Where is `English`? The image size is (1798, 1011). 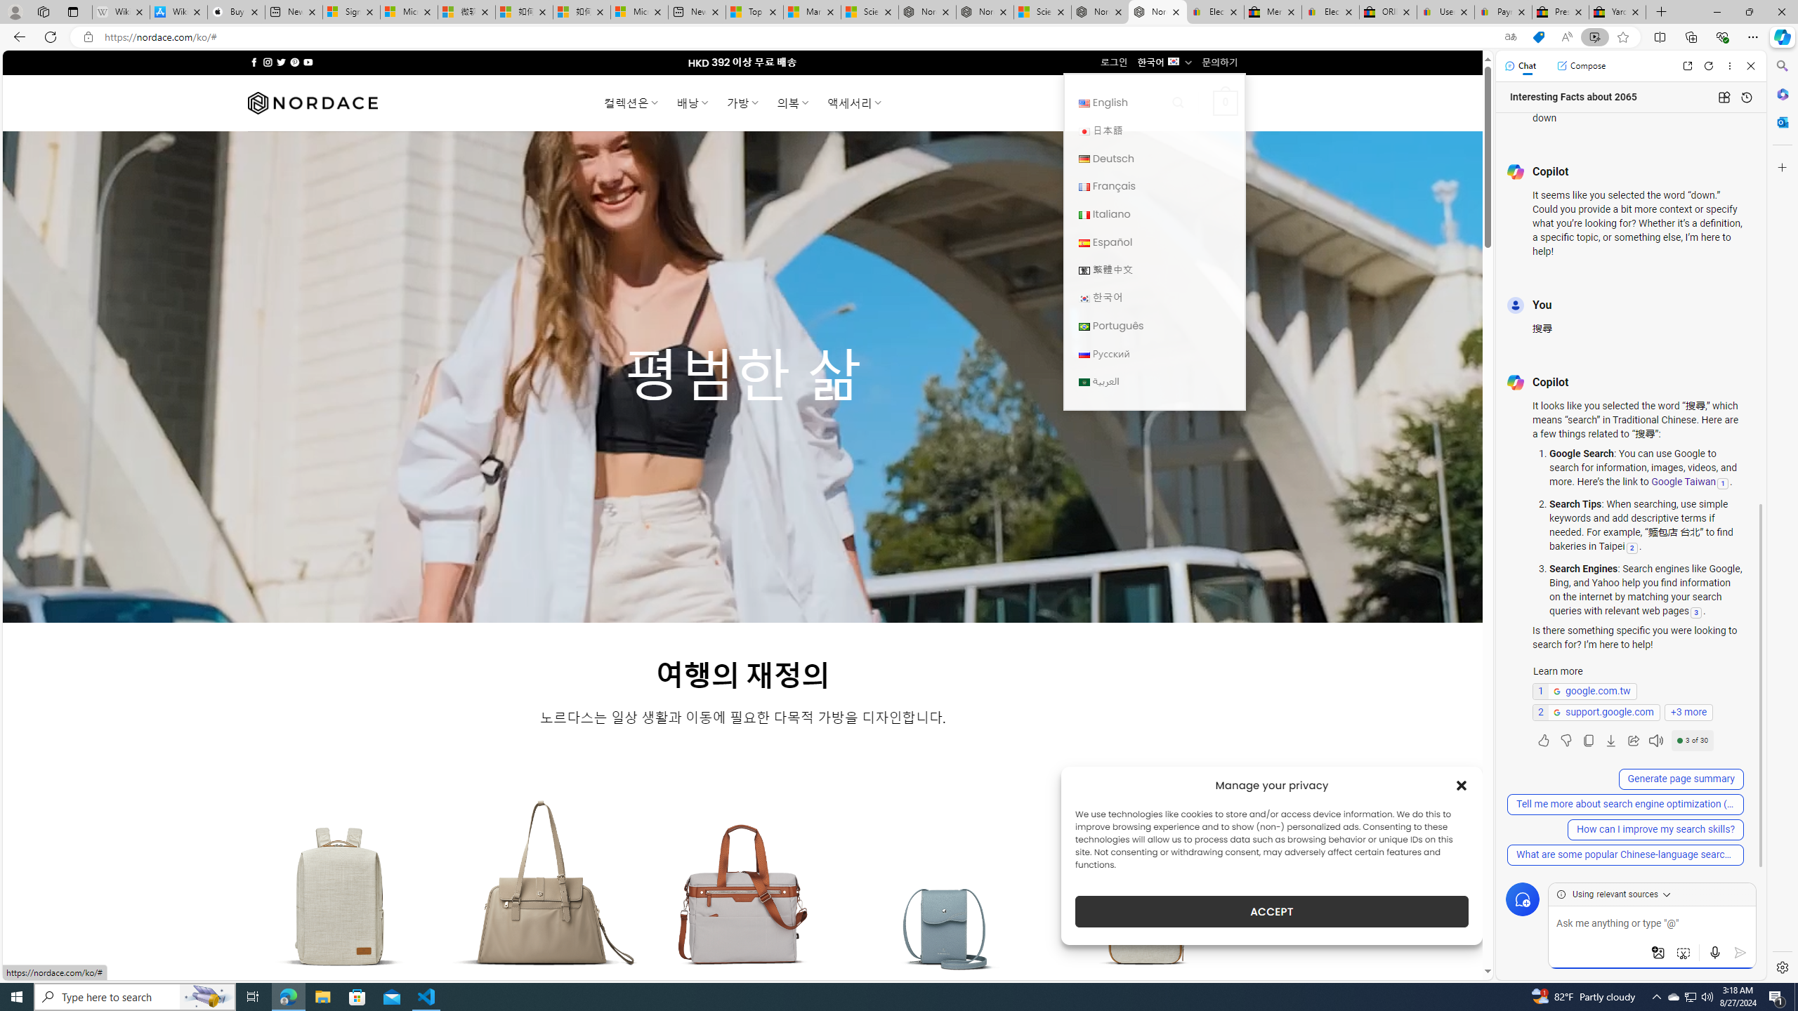 English is located at coordinates (1084, 103).